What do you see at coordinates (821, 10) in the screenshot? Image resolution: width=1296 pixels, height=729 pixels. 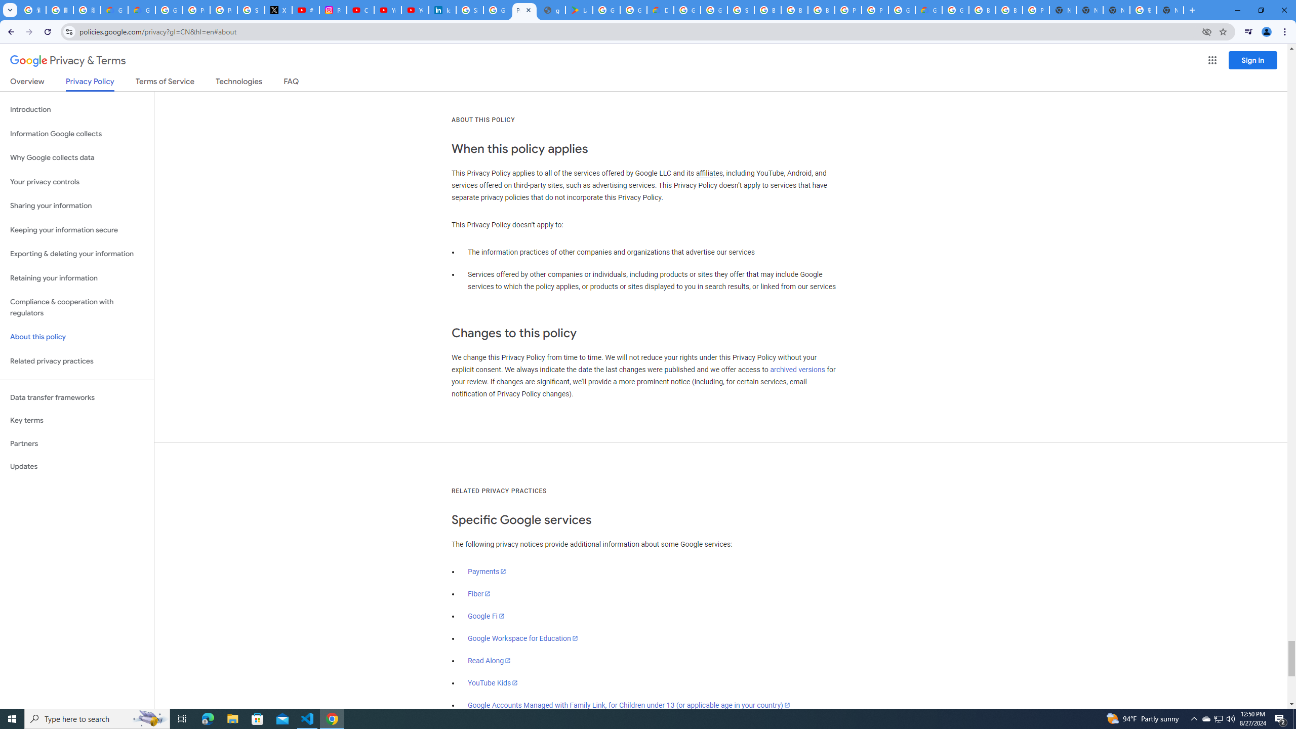 I see `Browse Chrome as a guest - Computer - Google Chrome Help` at bounding box center [821, 10].